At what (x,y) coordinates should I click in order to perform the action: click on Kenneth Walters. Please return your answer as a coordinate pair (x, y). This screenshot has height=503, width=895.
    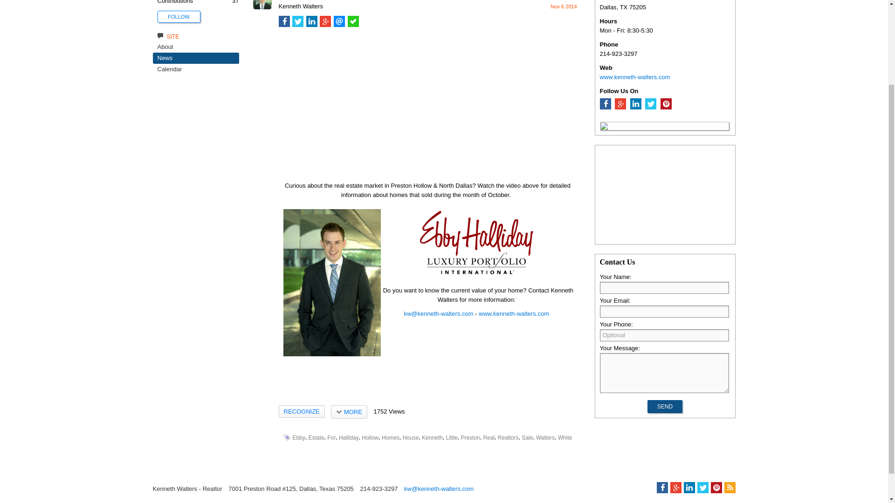
    Looking at the image, I should click on (301, 6).